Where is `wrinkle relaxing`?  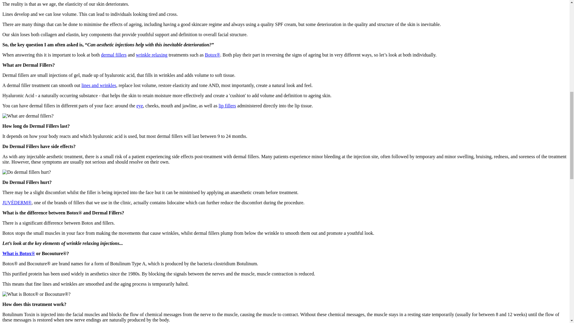 wrinkle relaxing is located at coordinates (152, 55).